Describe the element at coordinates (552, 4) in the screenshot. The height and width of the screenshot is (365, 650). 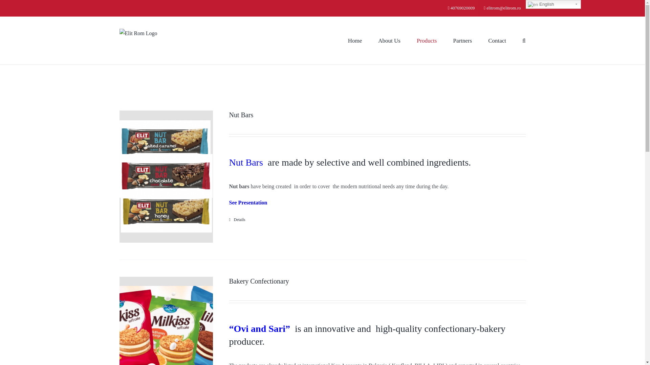
I see `English` at that location.